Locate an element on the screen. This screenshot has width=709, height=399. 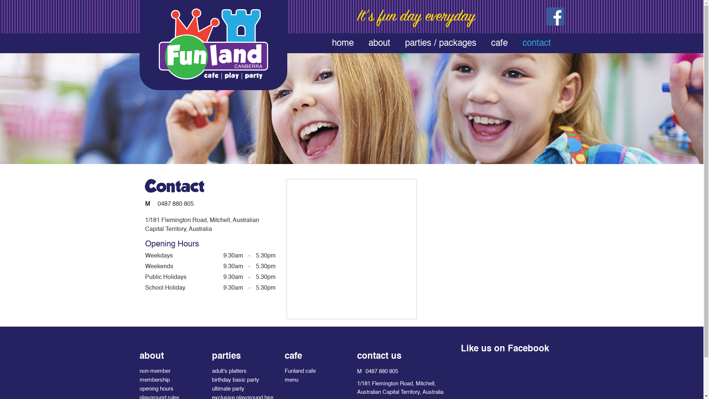
Funland cafe is located at coordinates (300, 371).